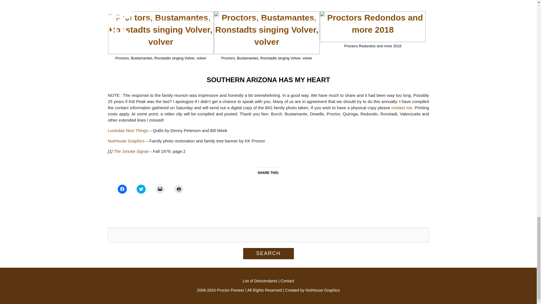 Image resolution: width=541 pixels, height=304 pixels. Describe the element at coordinates (122, 189) in the screenshot. I see `Click to share on Facebook` at that location.